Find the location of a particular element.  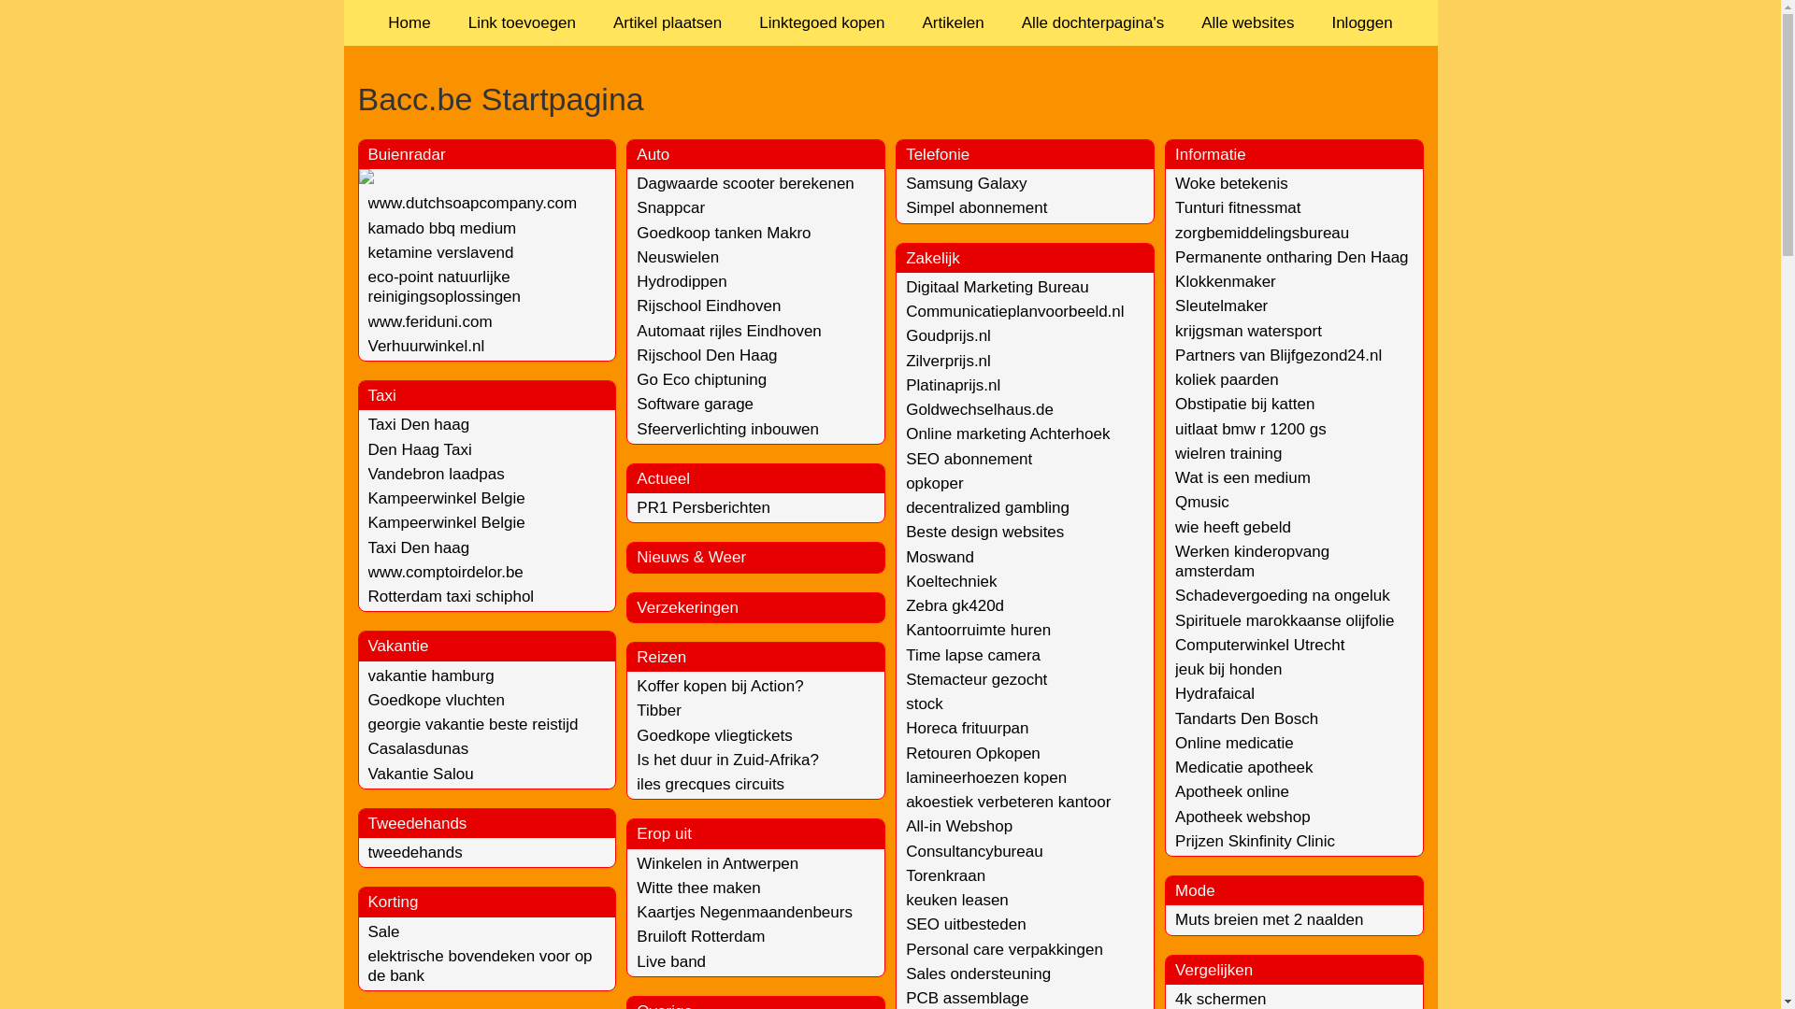

Kantoorruimte huren is located at coordinates (978, 630).